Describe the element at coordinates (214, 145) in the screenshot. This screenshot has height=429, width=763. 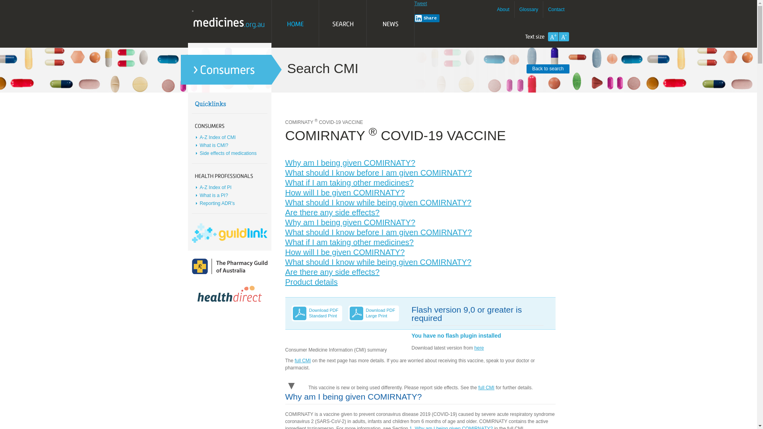
I see `What is CMI?` at that location.